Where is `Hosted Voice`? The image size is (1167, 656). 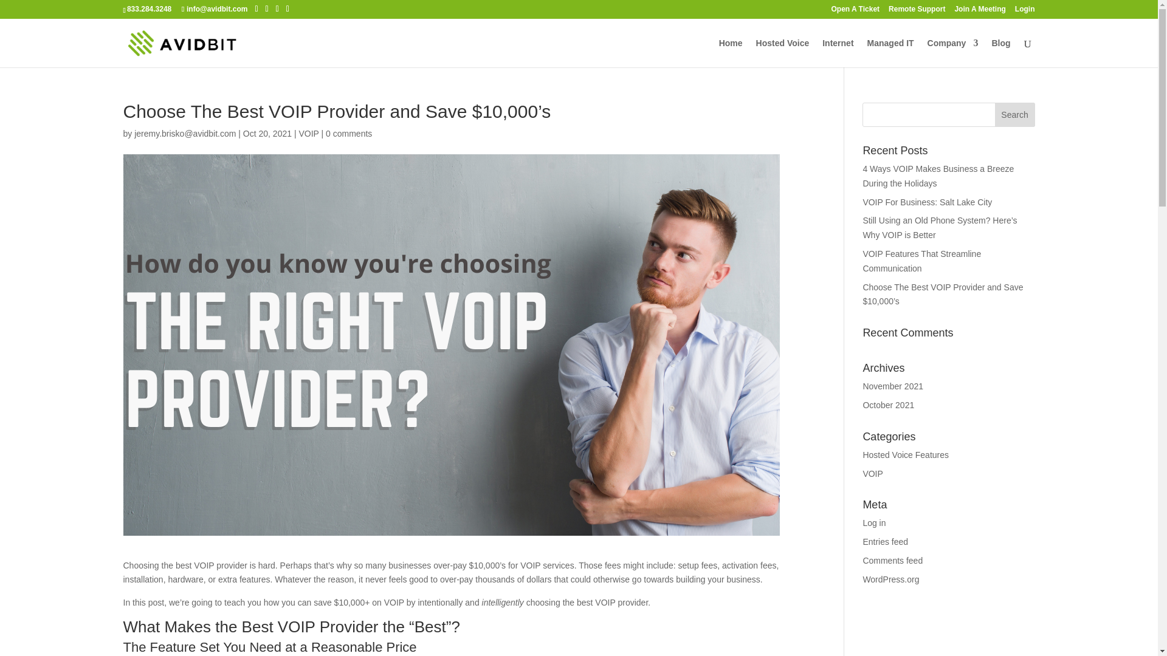 Hosted Voice is located at coordinates (783, 53).